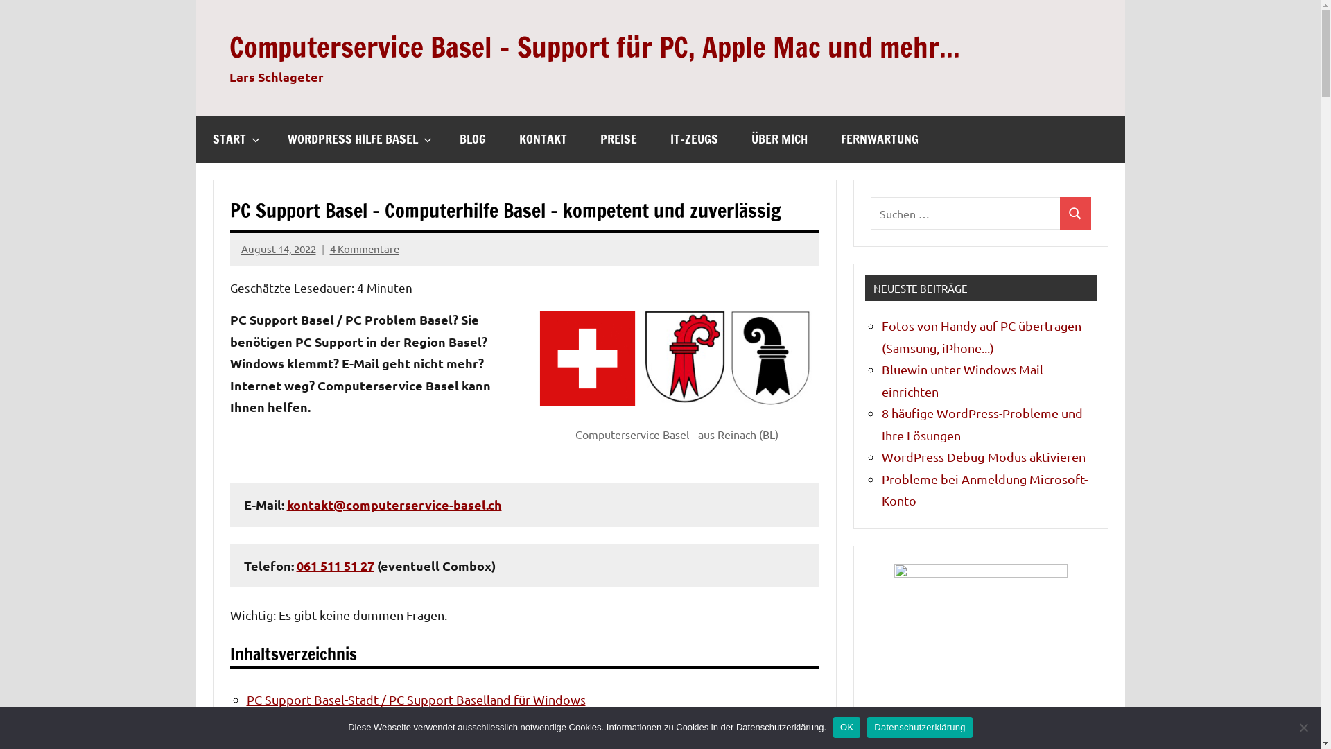  I want to click on August 14, 2022, so click(279, 248).